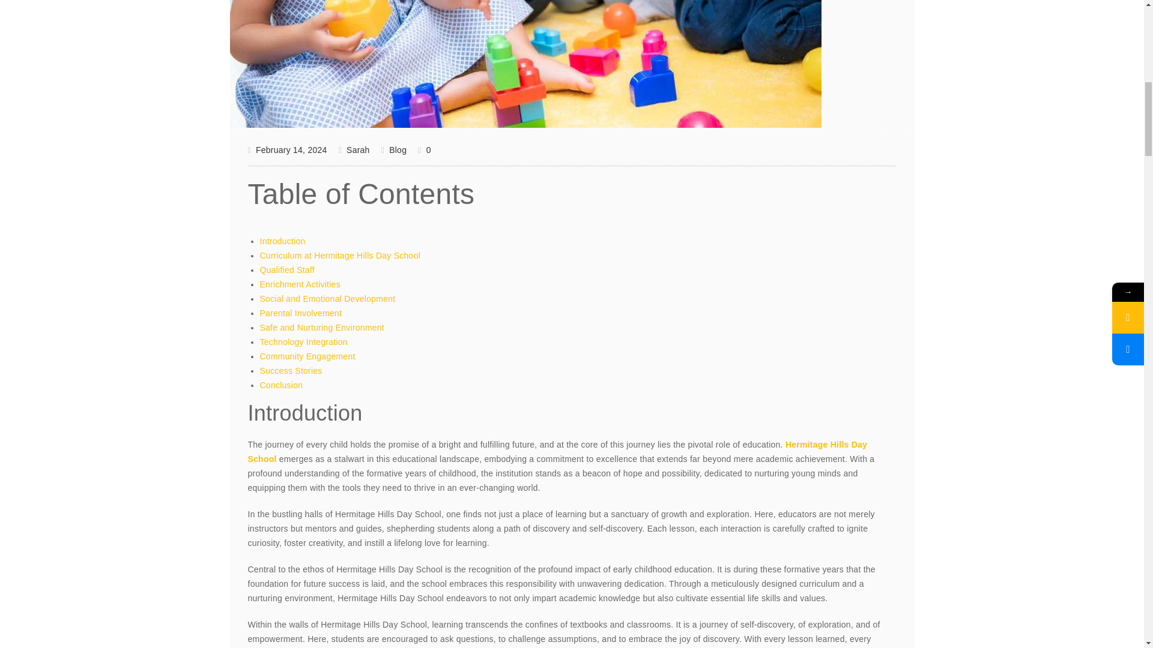 The image size is (1153, 648). I want to click on Safe and Nurturing Environment, so click(322, 328).